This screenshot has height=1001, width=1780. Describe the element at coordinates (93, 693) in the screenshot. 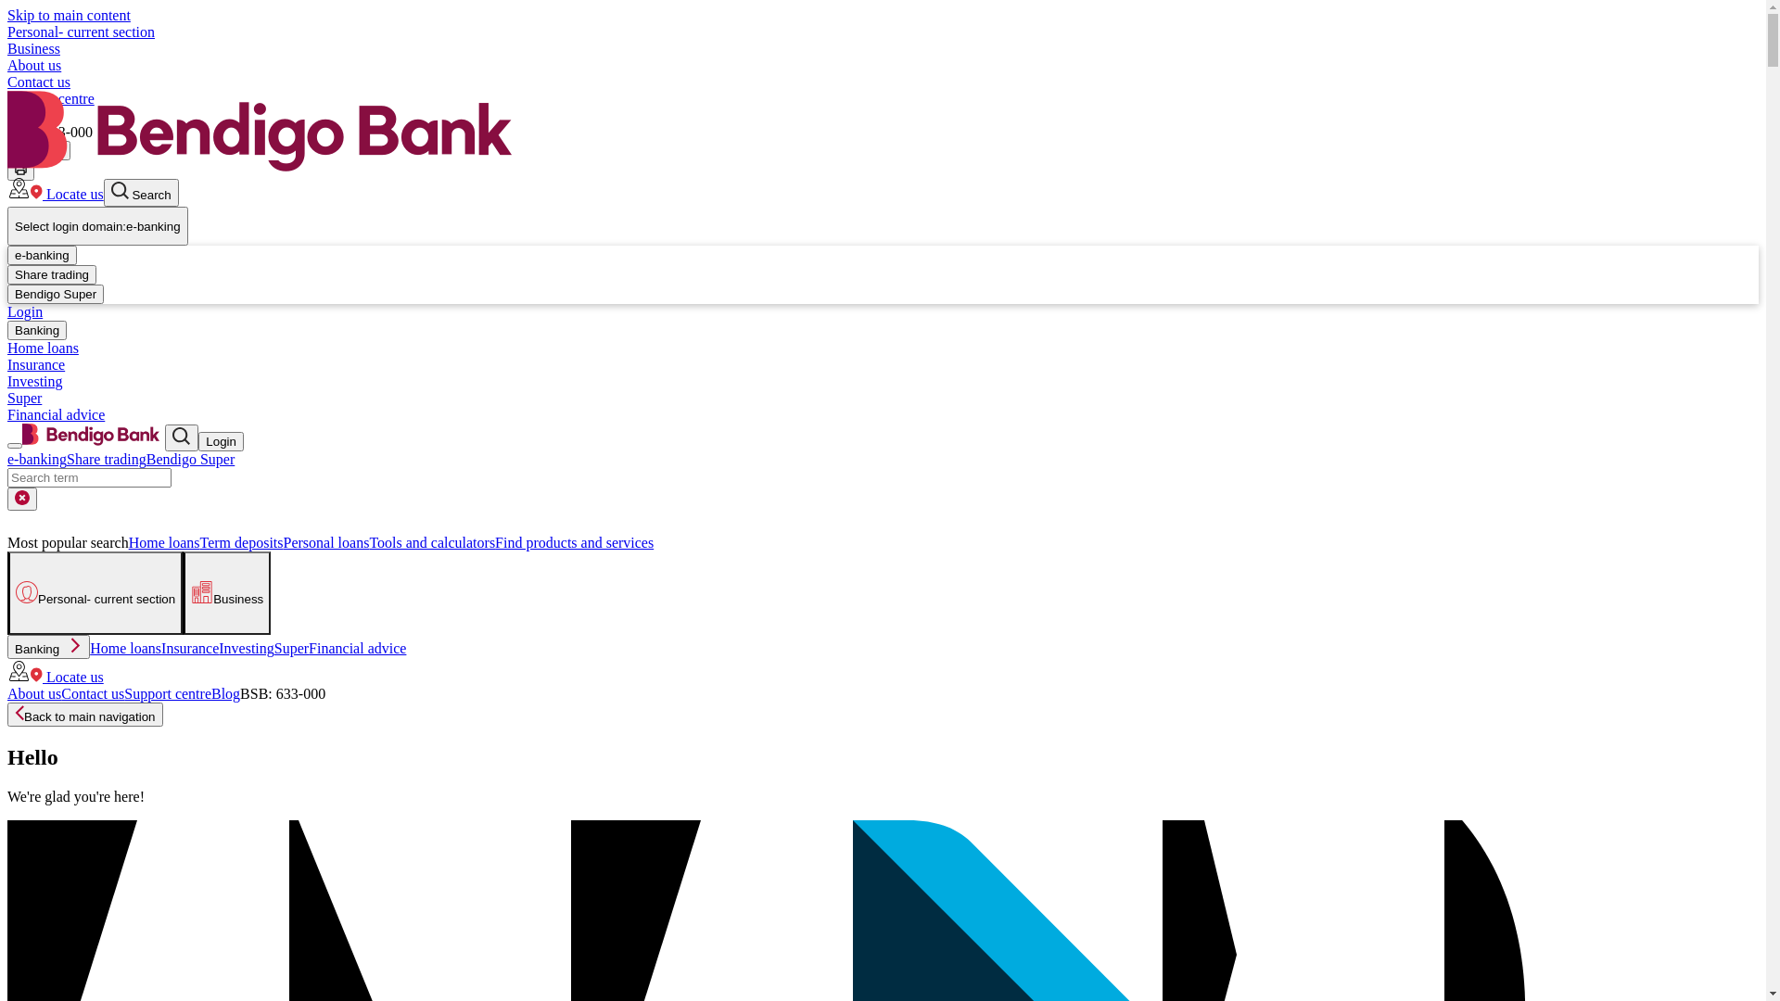

I see `Contact us` at that location.